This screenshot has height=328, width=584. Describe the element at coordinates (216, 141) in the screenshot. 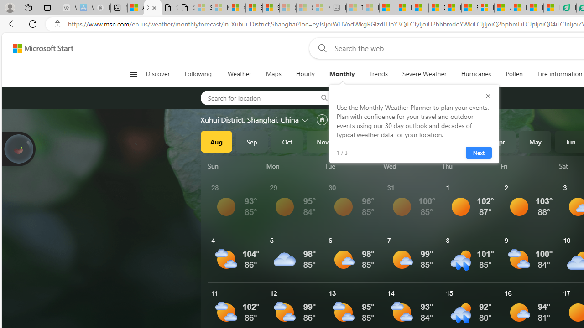

I see `Aug` at that location.